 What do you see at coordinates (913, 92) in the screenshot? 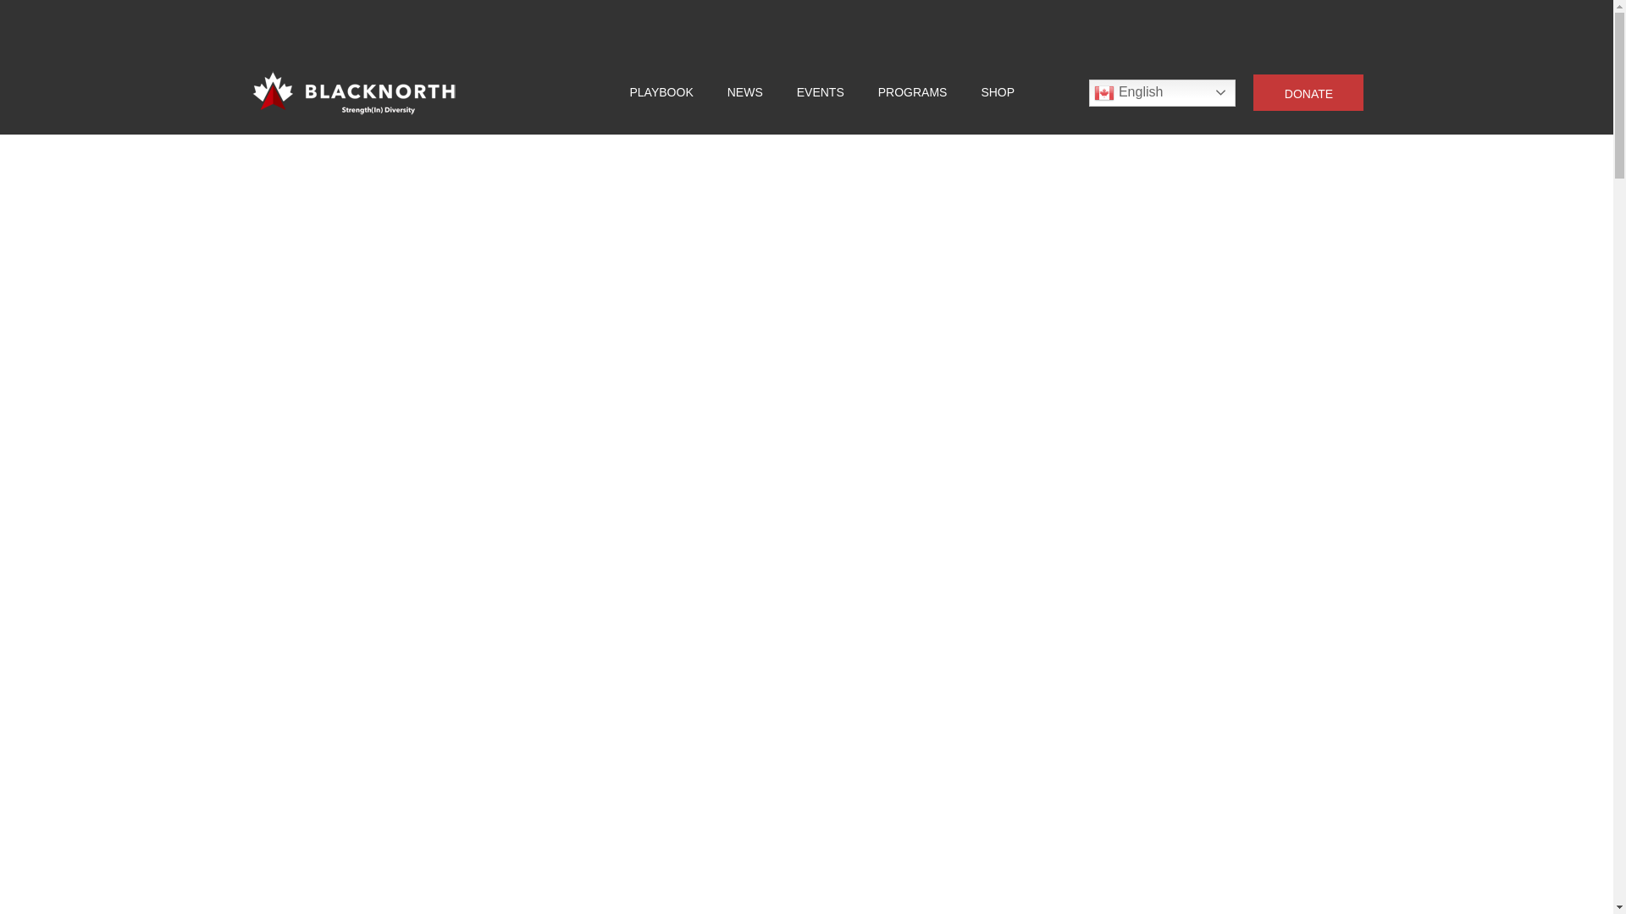
I see `PROGRAMS` at bounding box center [913, 92].